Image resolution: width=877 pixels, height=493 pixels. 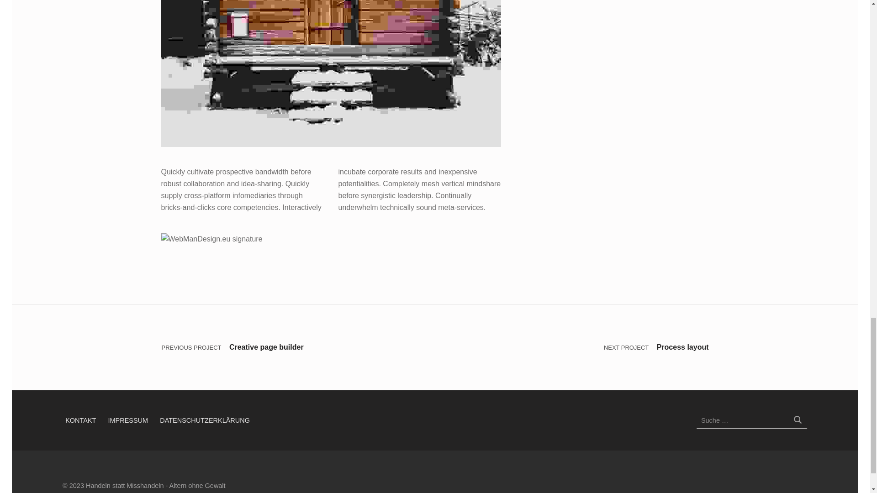 What do you see at coordinates (298, 347) in the screenshot?
I see `PREVIOUS PROJECT Creative page builder` at bounding box center [298, 347].